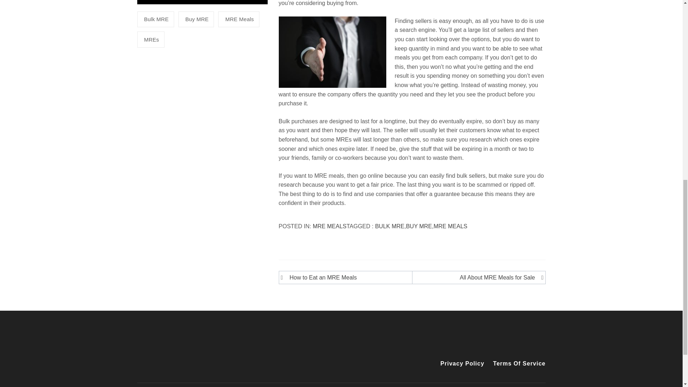  I want to click on MREs, so click(150, 39).